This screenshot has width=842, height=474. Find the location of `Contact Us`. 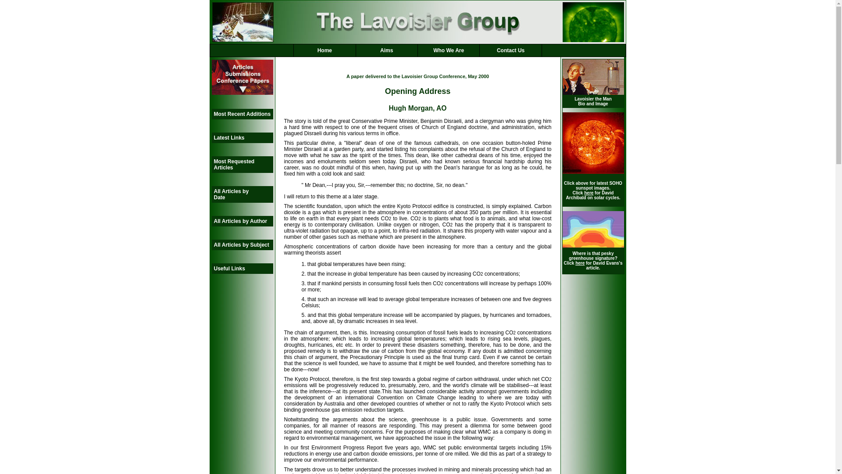

Contact Us is located at coordinates (510, 50).